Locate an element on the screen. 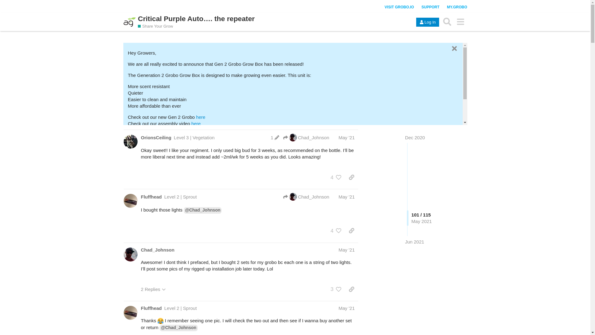 Image resolution: width=595 pixels, height=335 pixels. OrionsCeiling is located at coordinates (156, 137).